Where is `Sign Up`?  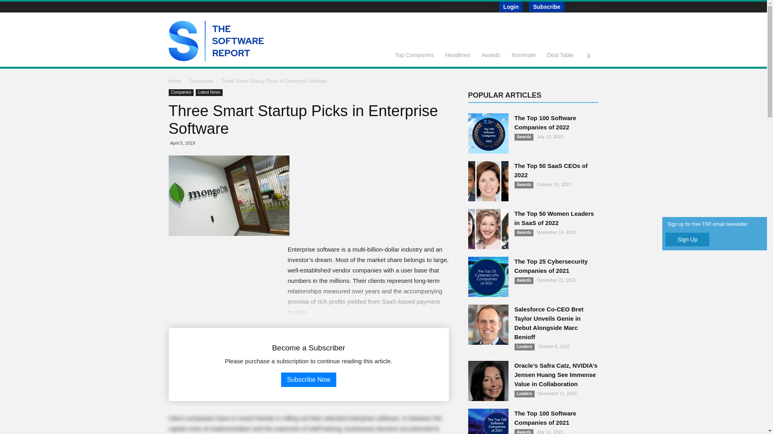 Sign Up is located at coordinates (688, 240).